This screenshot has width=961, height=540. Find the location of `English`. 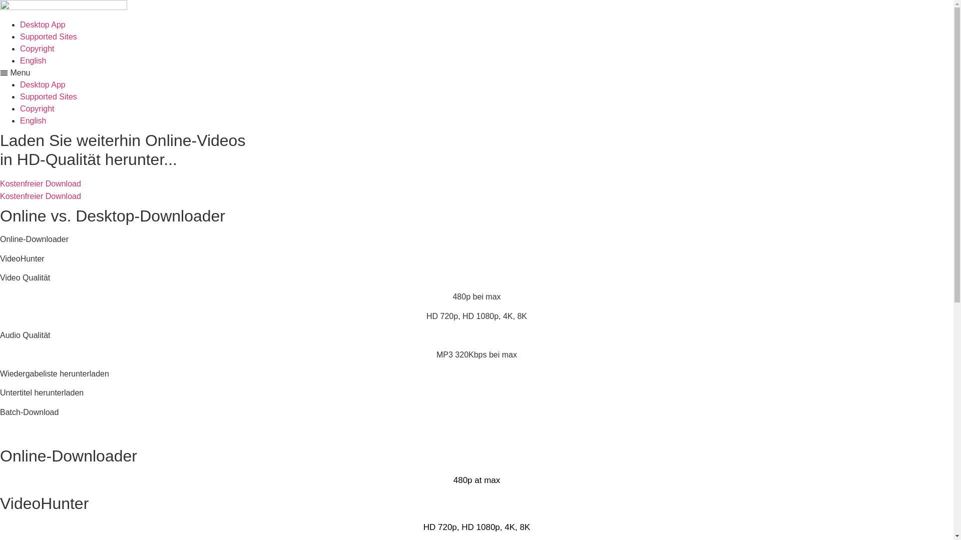

English is located at coordinates (33, 121).